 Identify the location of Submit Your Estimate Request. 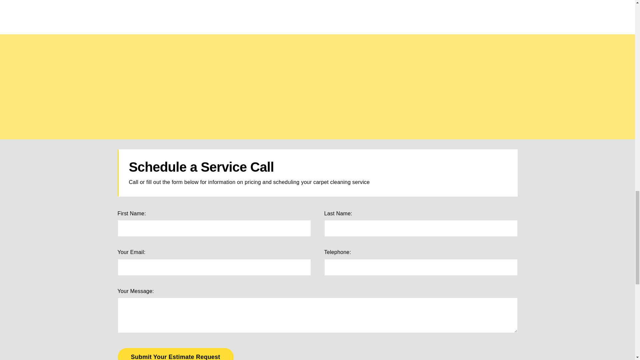
(175, 354).